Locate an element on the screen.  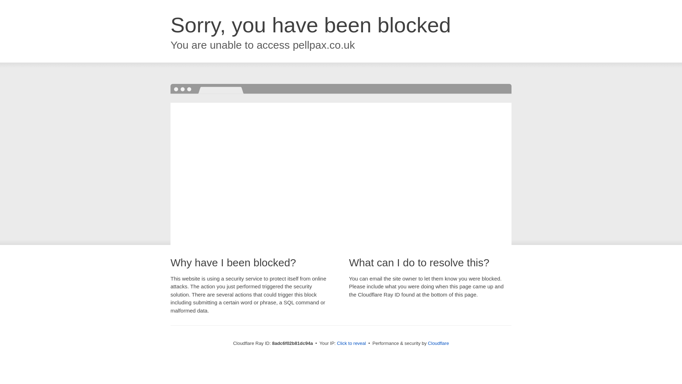
Click to reveal is located at coordinates (352, 343).